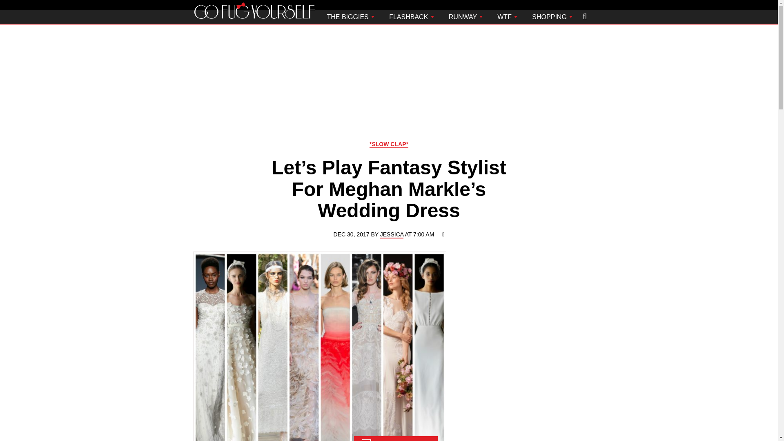  Describe the element at coordinates (388, 80) in the screenshot. I see `3rd party ad content` at that location.